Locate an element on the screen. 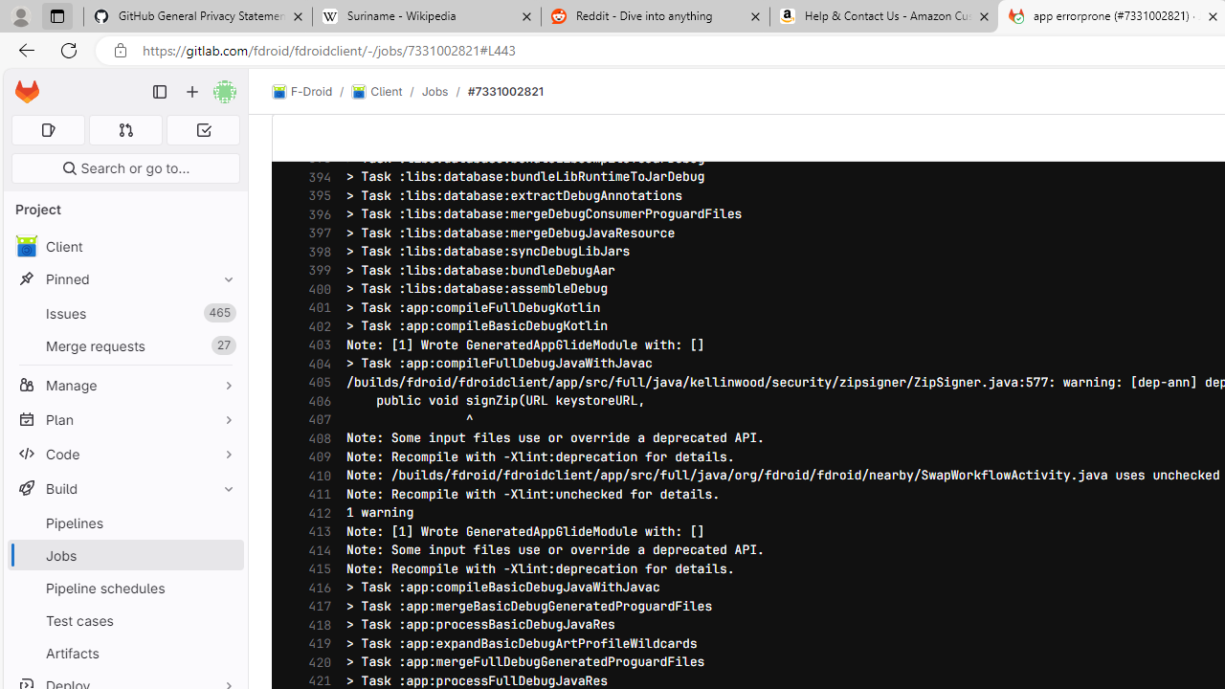 The image size is (1225, 689). Help & Contact Us - Amazon Customer Service is located at coordinates (884, 17).